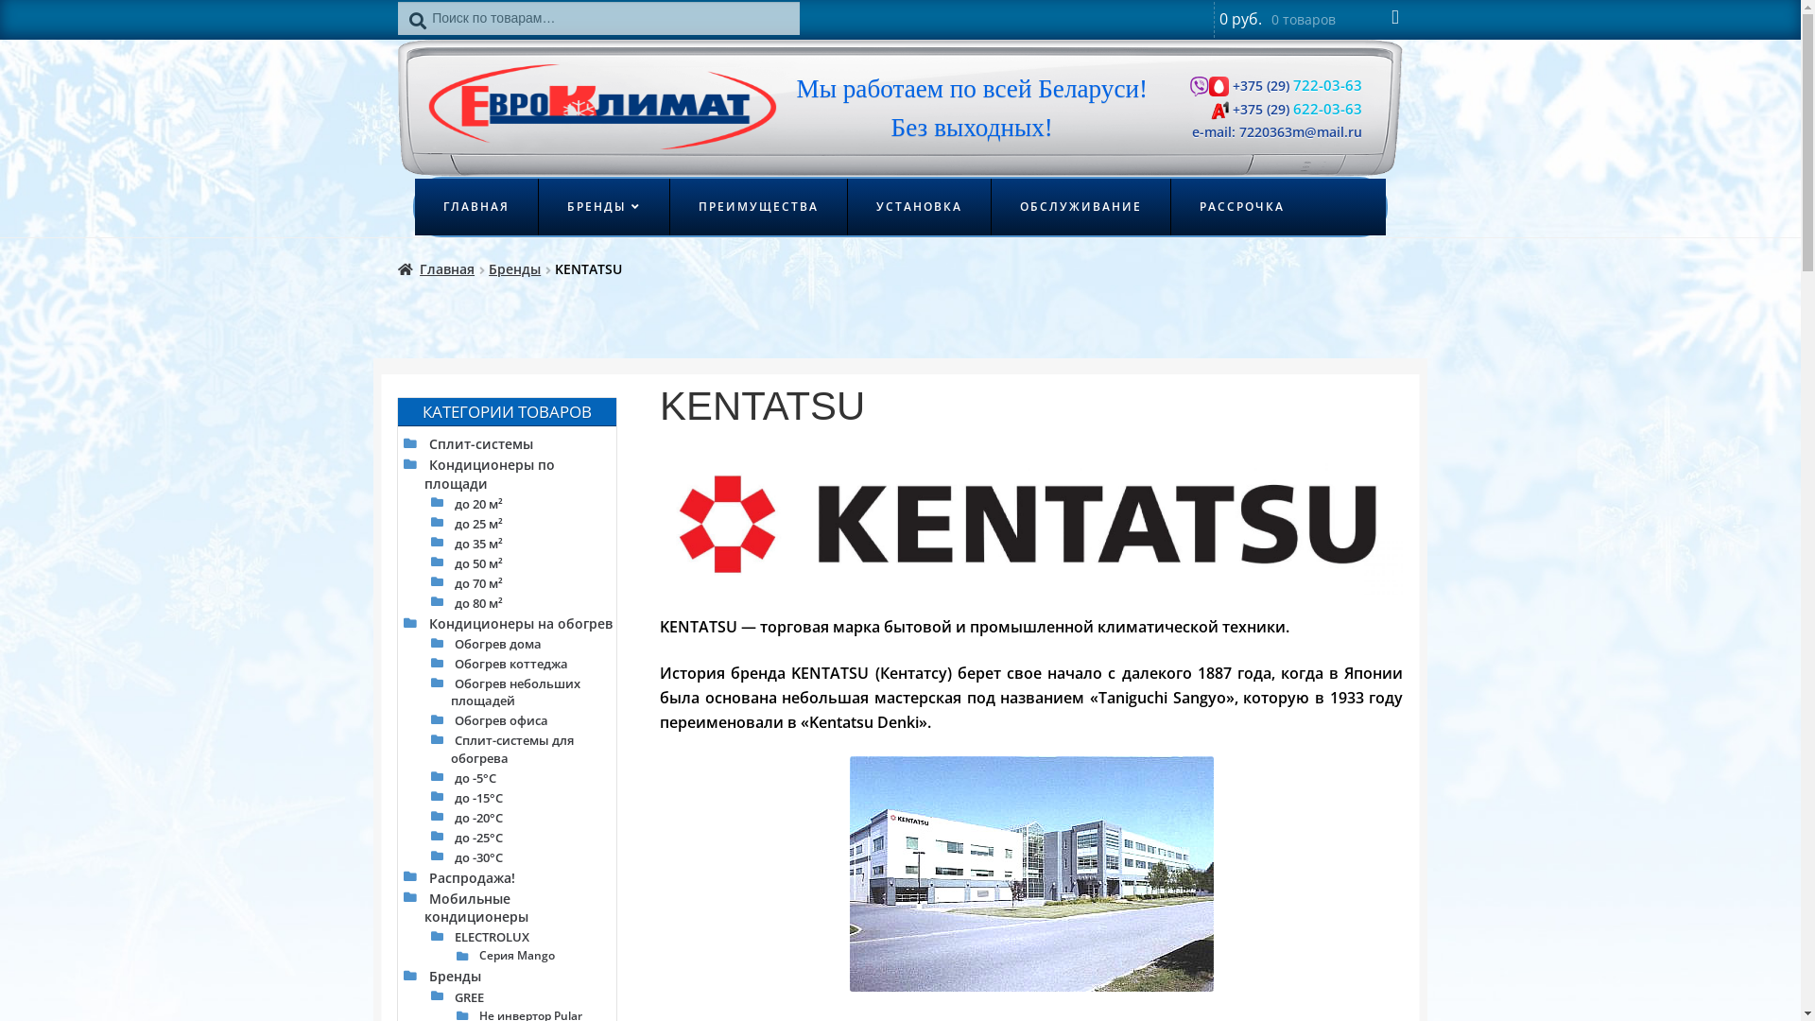  I want to click on +375 (29) 722-03-63, so click(1295, 85).